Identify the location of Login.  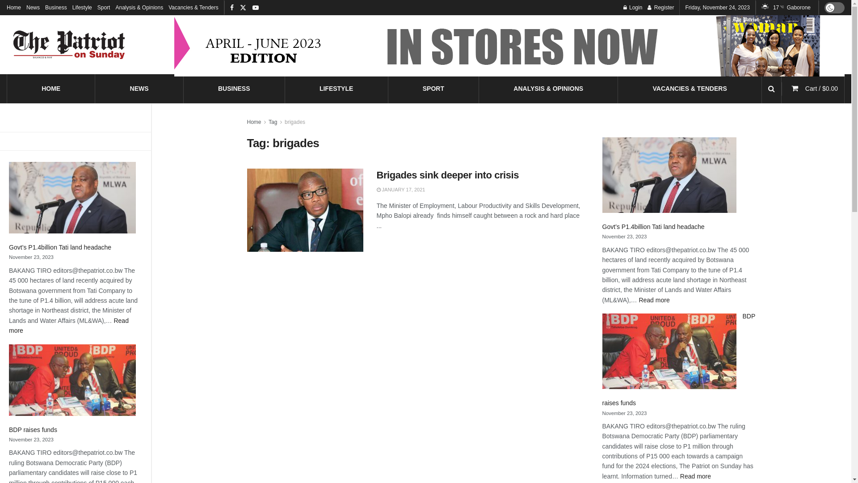
(633, 8).